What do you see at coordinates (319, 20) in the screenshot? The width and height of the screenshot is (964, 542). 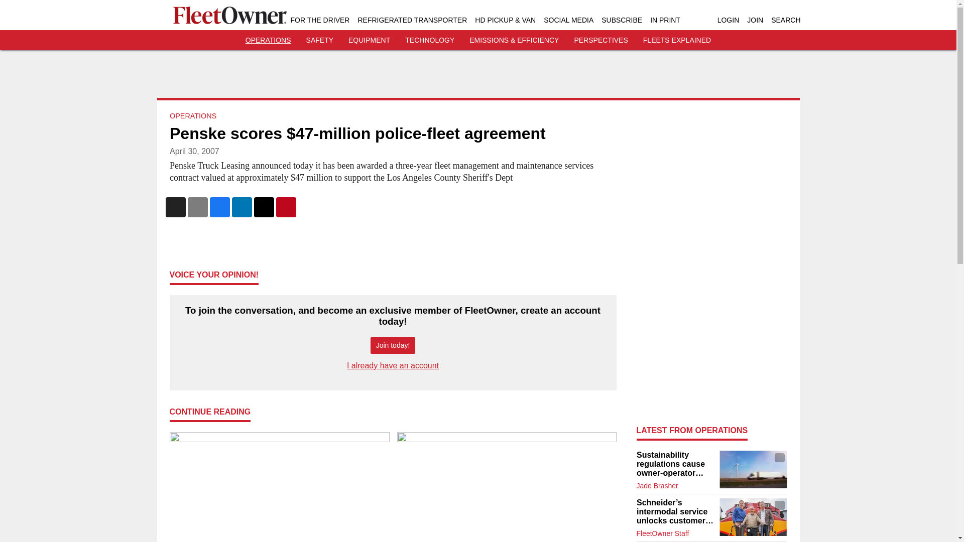 I see `FOR THE DRIVER` at bounding box center [319, 20].